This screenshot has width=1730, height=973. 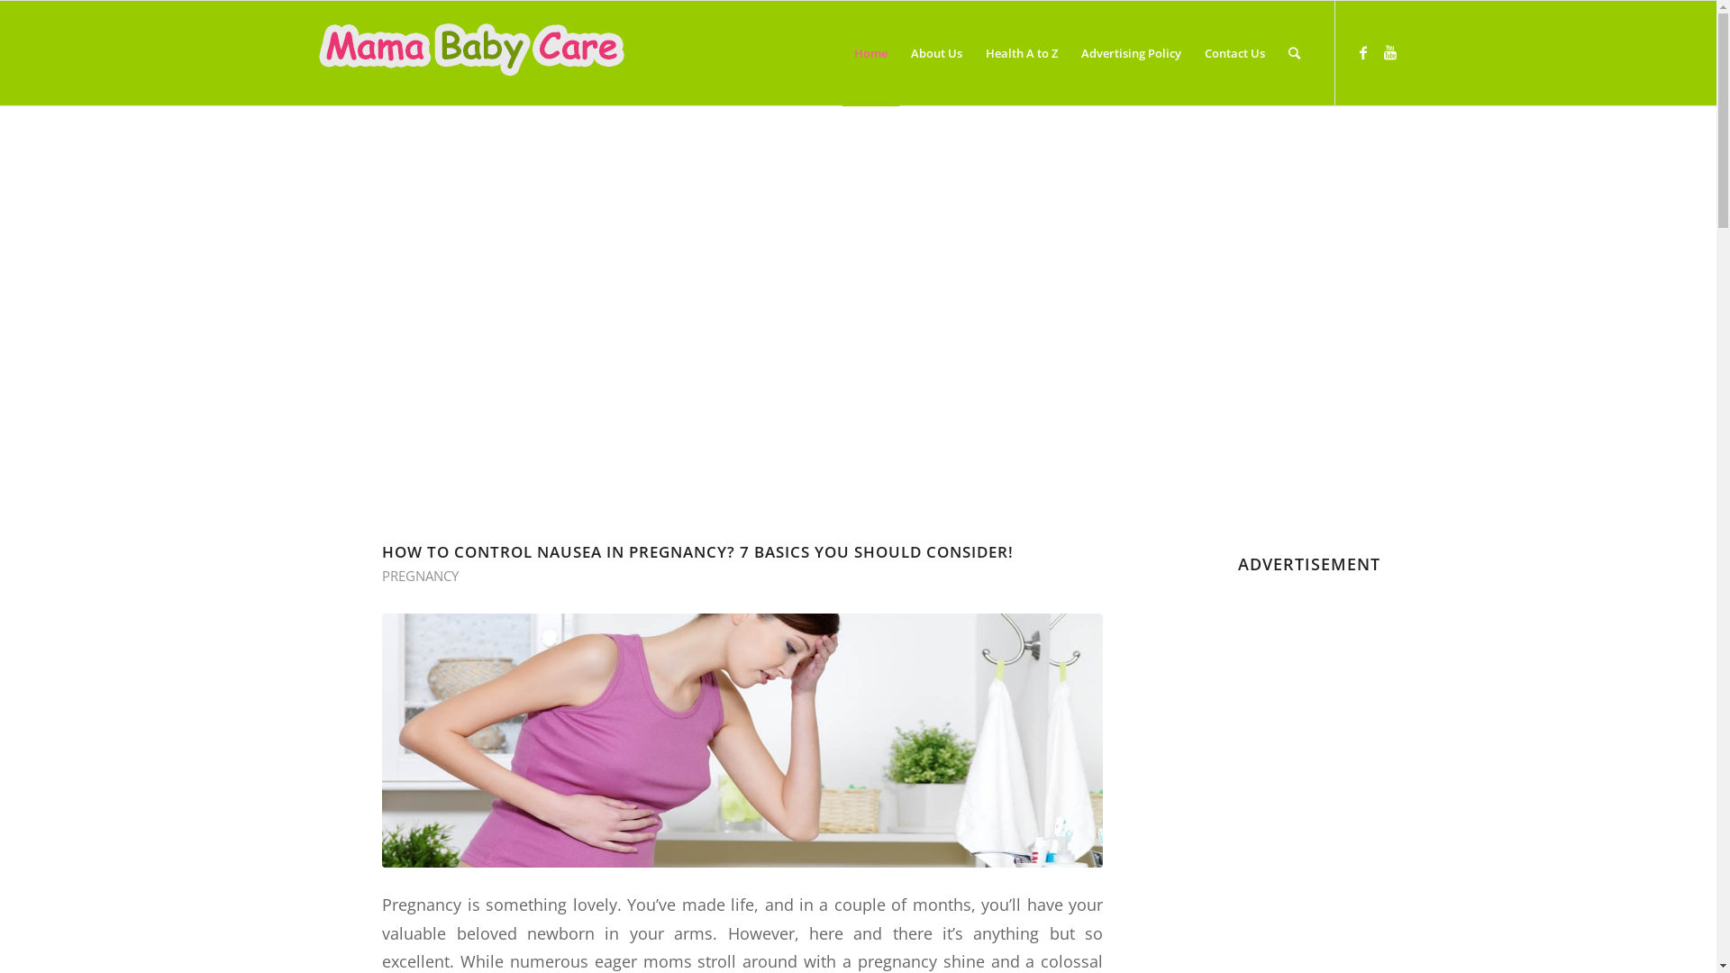 I want to click on Youtube, so click(x=1390, y=52).